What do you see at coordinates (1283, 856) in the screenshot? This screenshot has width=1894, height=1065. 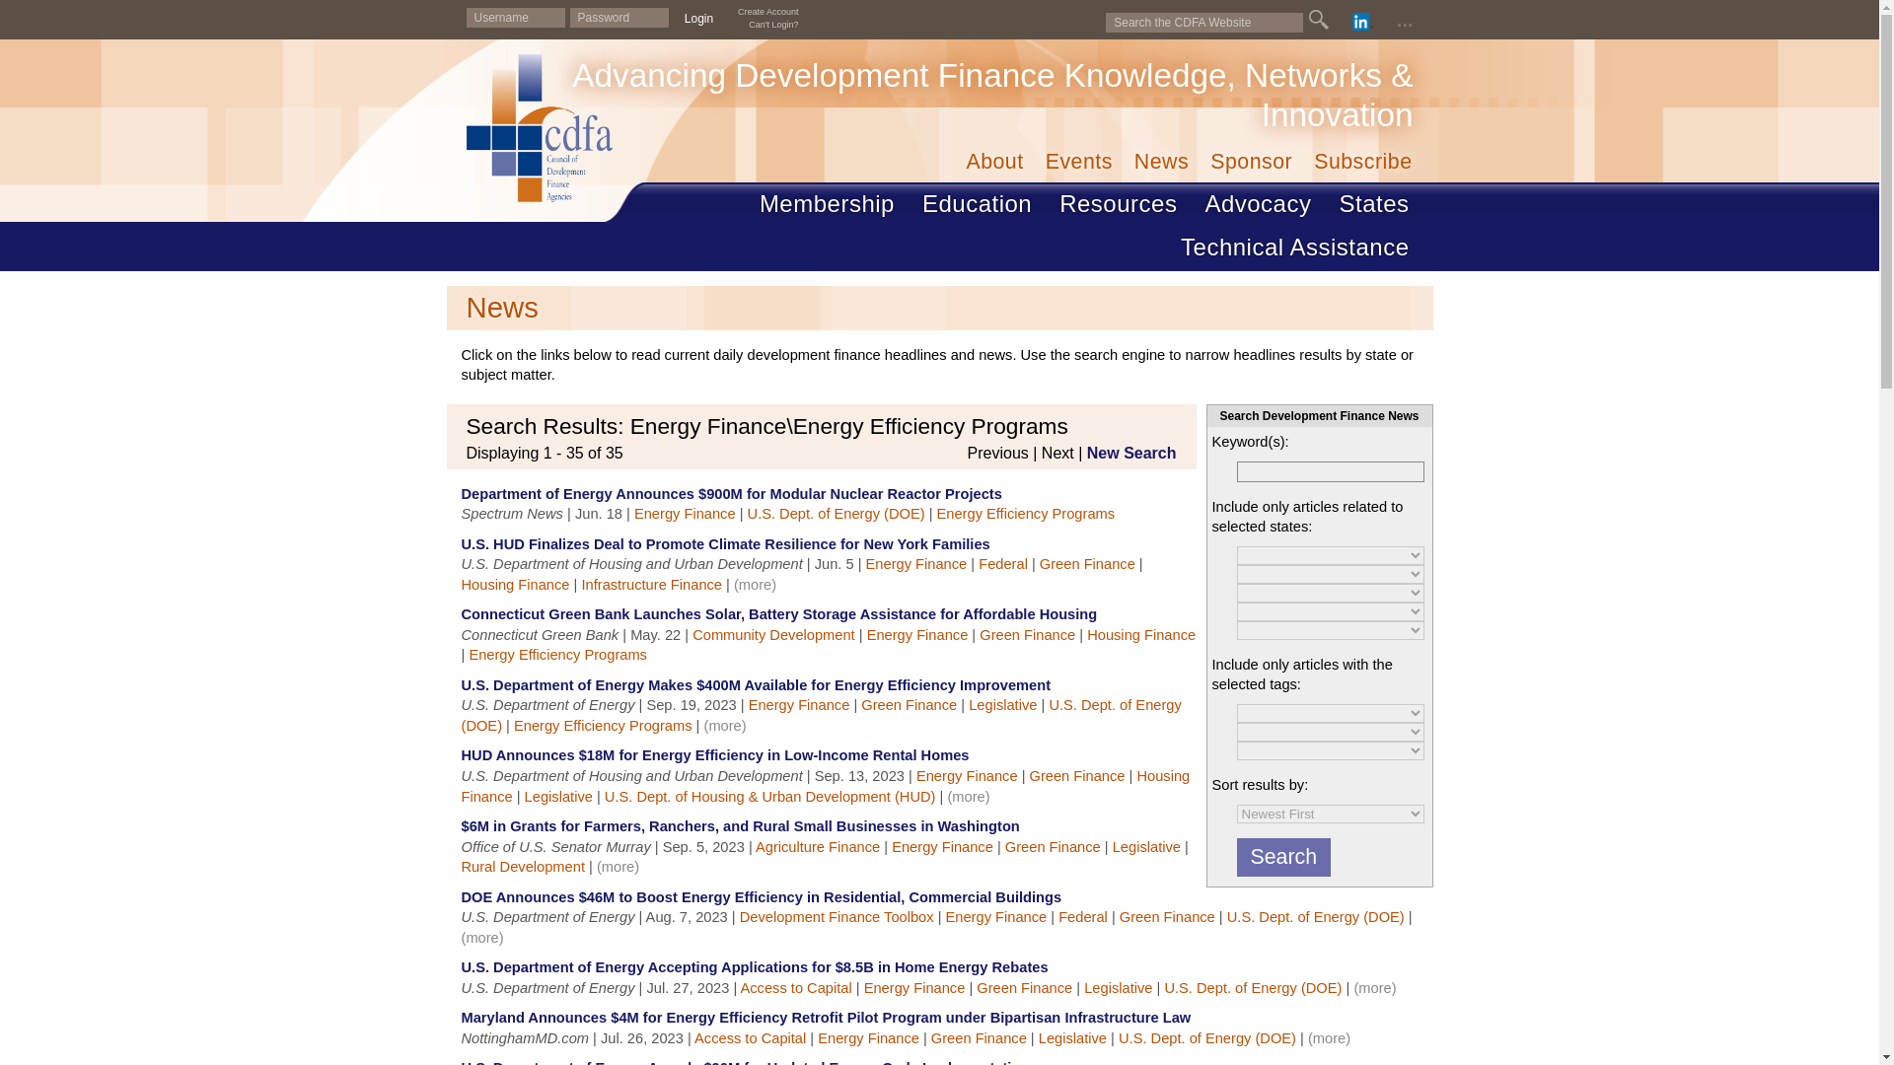 I see `Search` at bounding box center [1283, 856].